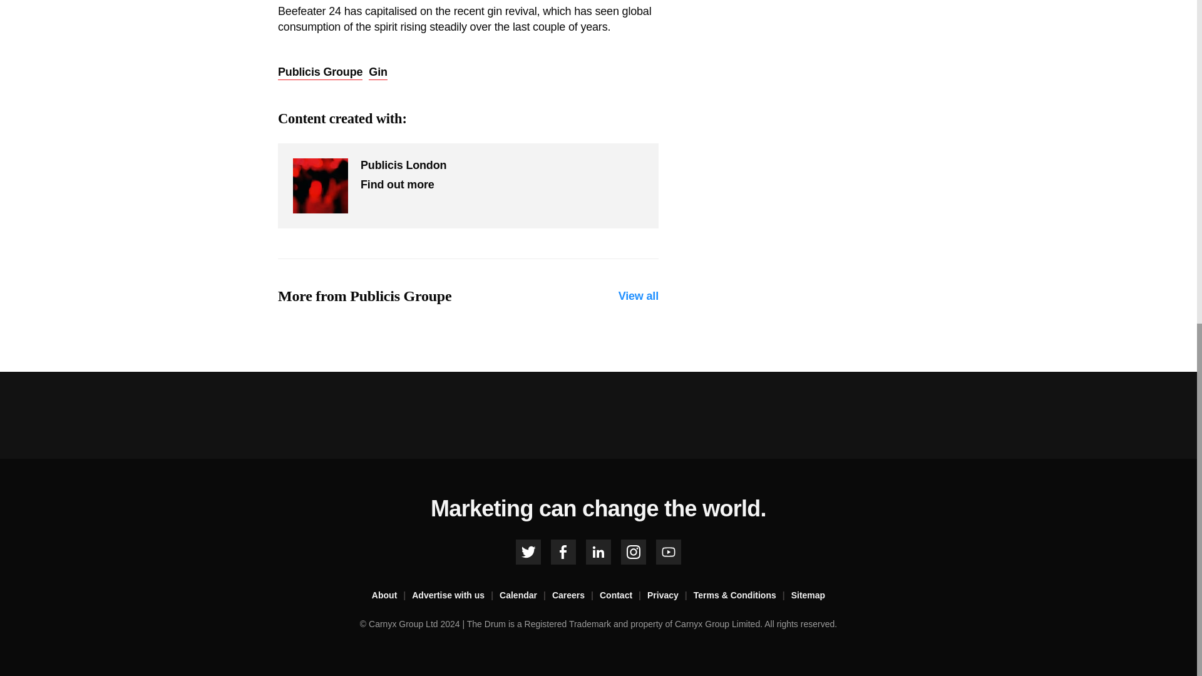 This screenshot has width=1202, height=676. What do you see at coordinates (639, 296) in the screenshot?
I see `View all` at bounding box center [639, 296].